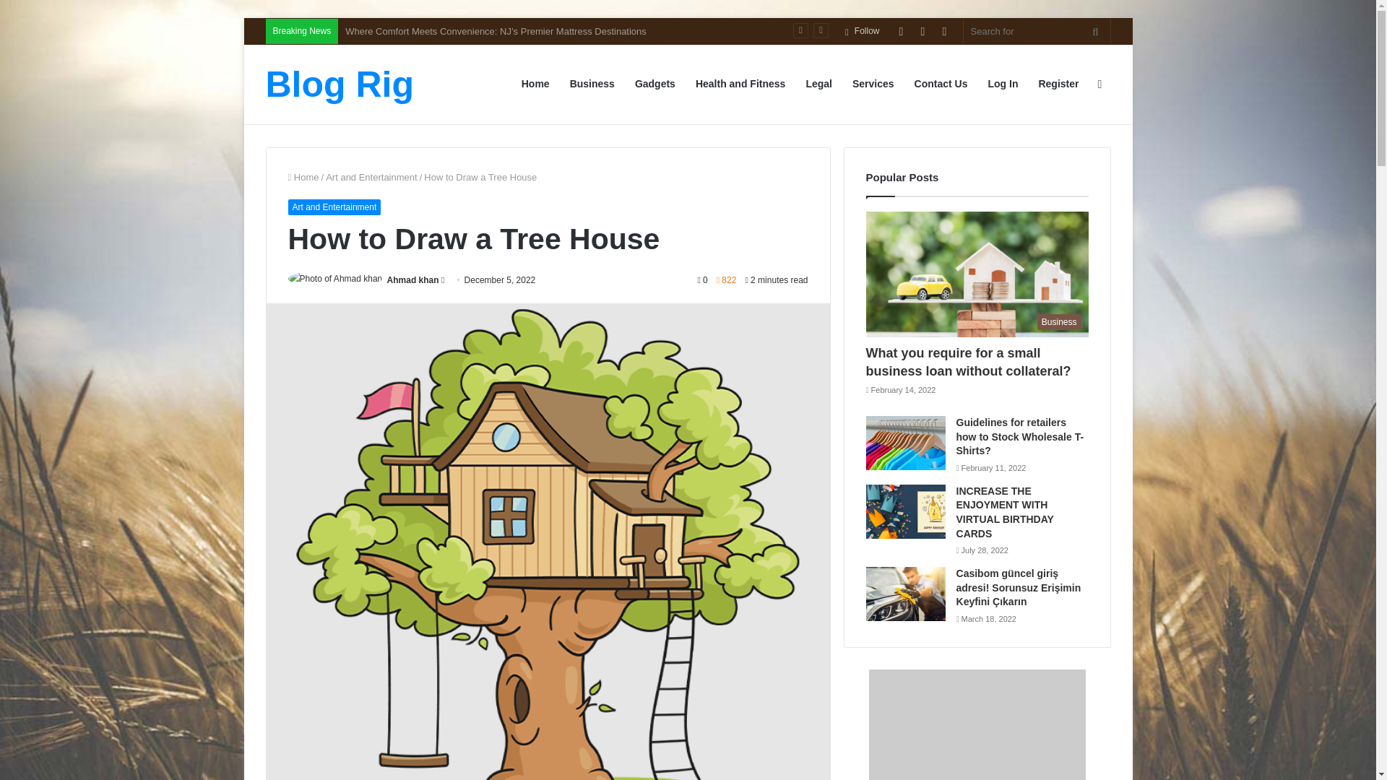 The height and width of the screenshot is (780, 1387). Describe the element at coordinates (334, 207) in the screenshot. I see `Art and Entertainment` at that location.